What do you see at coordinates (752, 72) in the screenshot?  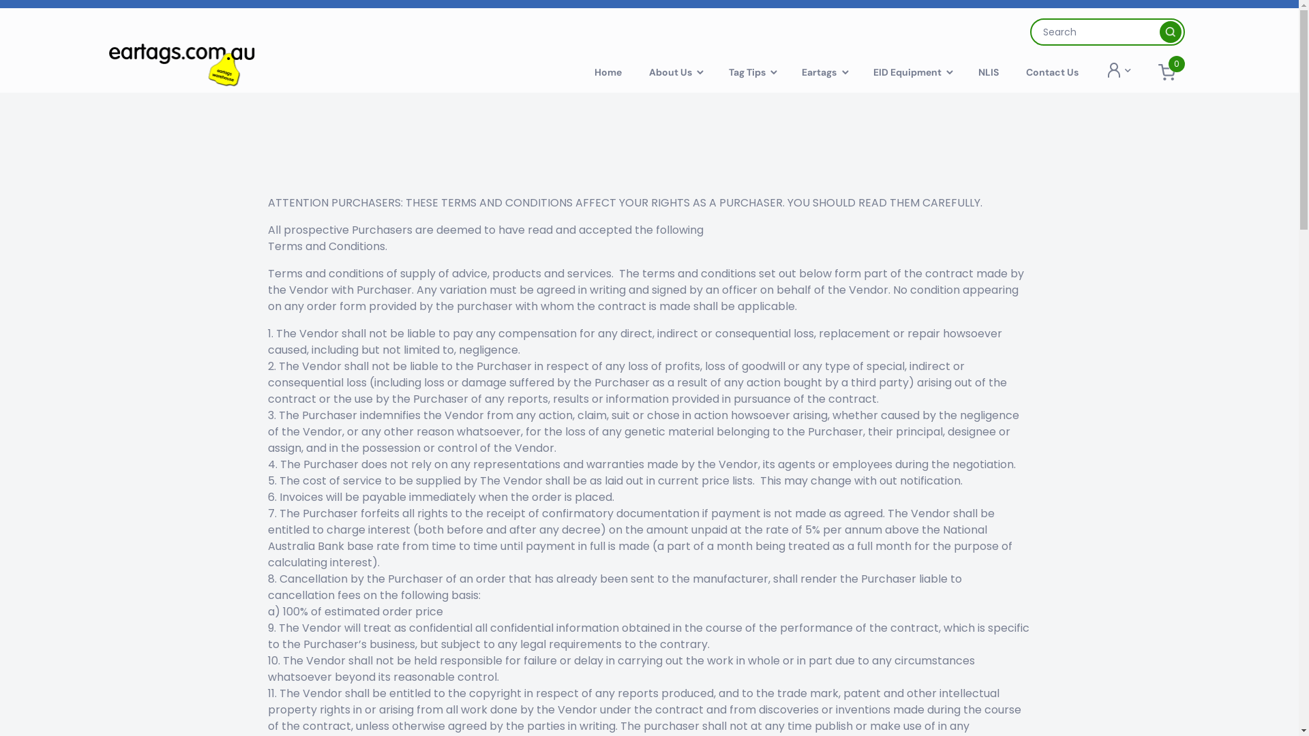 I see `Tag Tips` at bounding box center [752, 72].